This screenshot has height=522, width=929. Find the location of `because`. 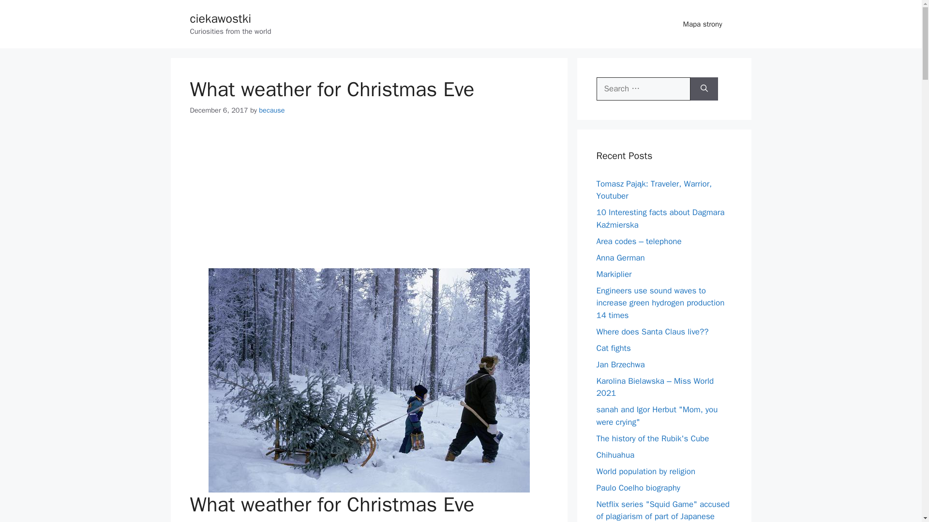

because is located at coordinates (271, 110).